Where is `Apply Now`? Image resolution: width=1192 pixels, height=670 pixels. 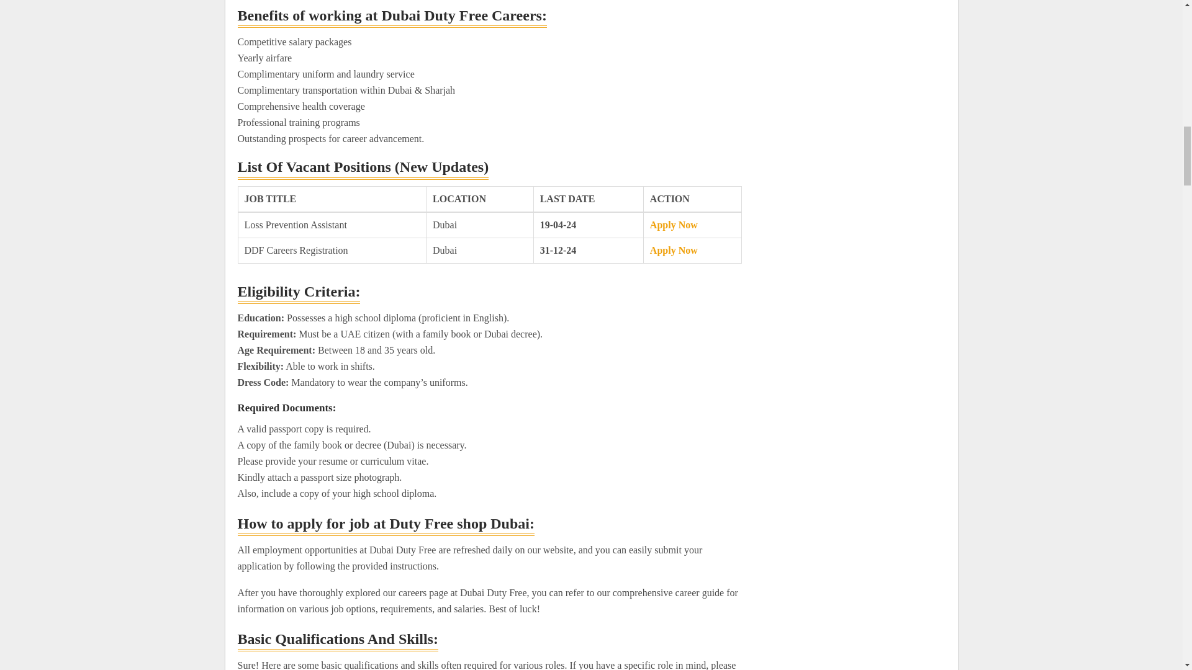 Apply Now is located at coordinates (673, 225).